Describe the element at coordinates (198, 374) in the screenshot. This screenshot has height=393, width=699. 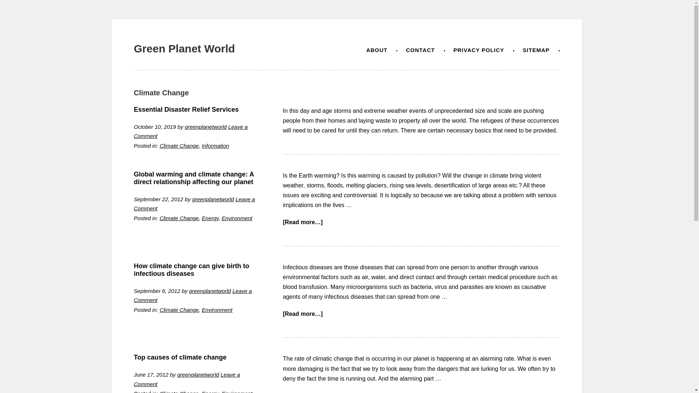
I see `greenplanetworld` at that location.